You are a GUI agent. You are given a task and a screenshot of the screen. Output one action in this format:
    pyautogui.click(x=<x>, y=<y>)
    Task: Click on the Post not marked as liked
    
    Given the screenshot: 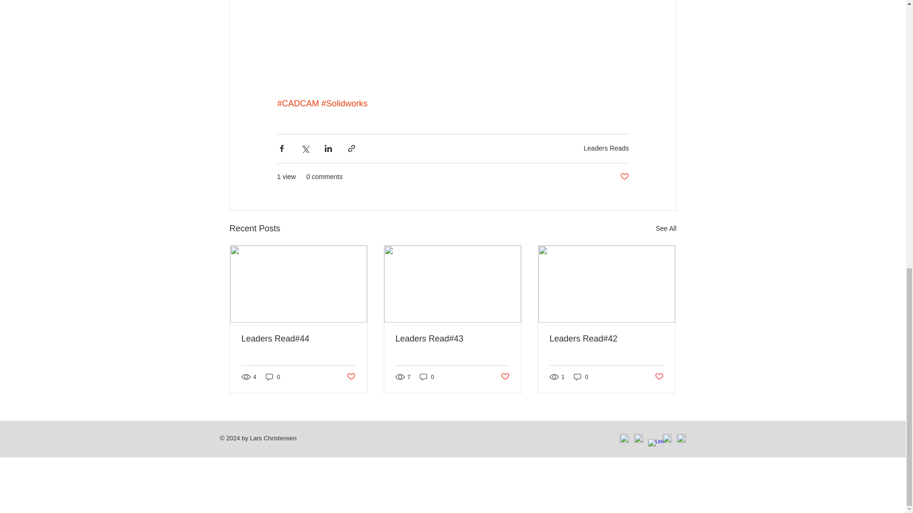 What is the action you would take?
    pyautogui.click(x=505, y=377)
    